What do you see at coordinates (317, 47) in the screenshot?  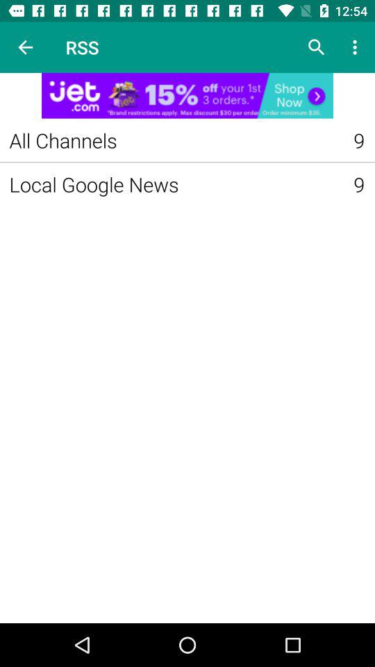 I see `what to search` at bounding box center [317, 47].